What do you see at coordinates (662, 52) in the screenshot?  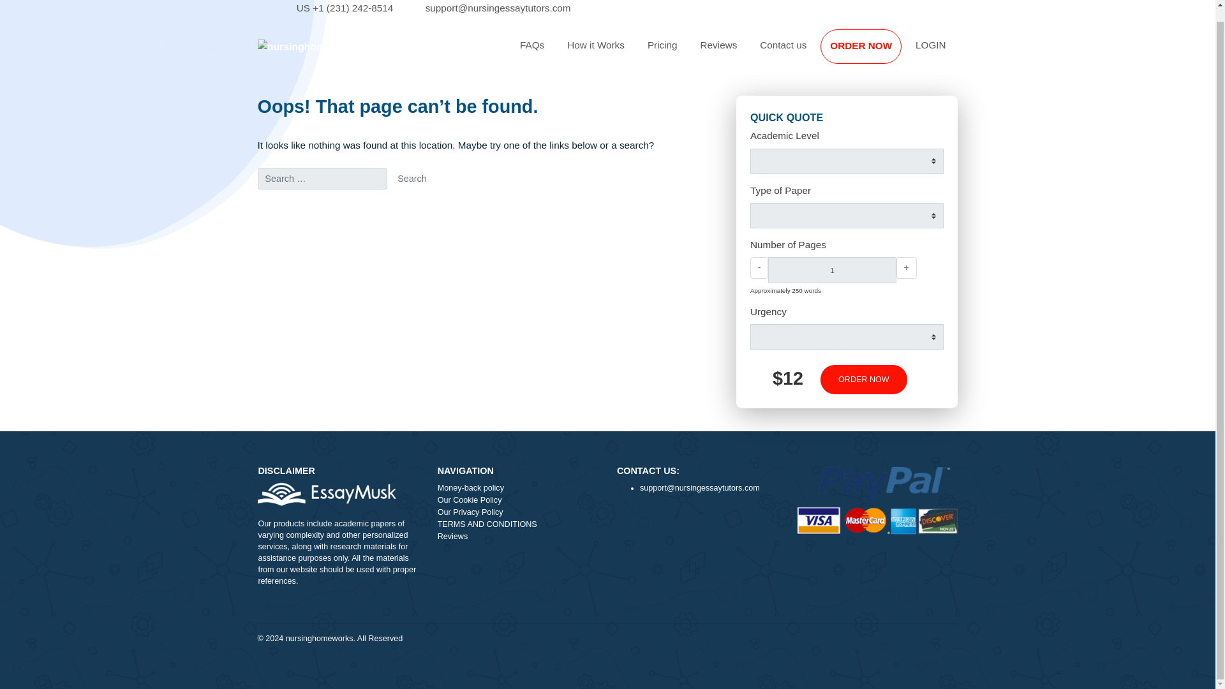 I see `How it Works` at bounding box center [662, 52].